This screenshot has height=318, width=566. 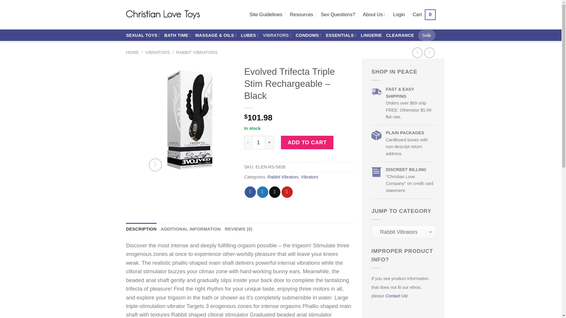 I want to click on Pin on Pinterest, so click(x=424, y=15).